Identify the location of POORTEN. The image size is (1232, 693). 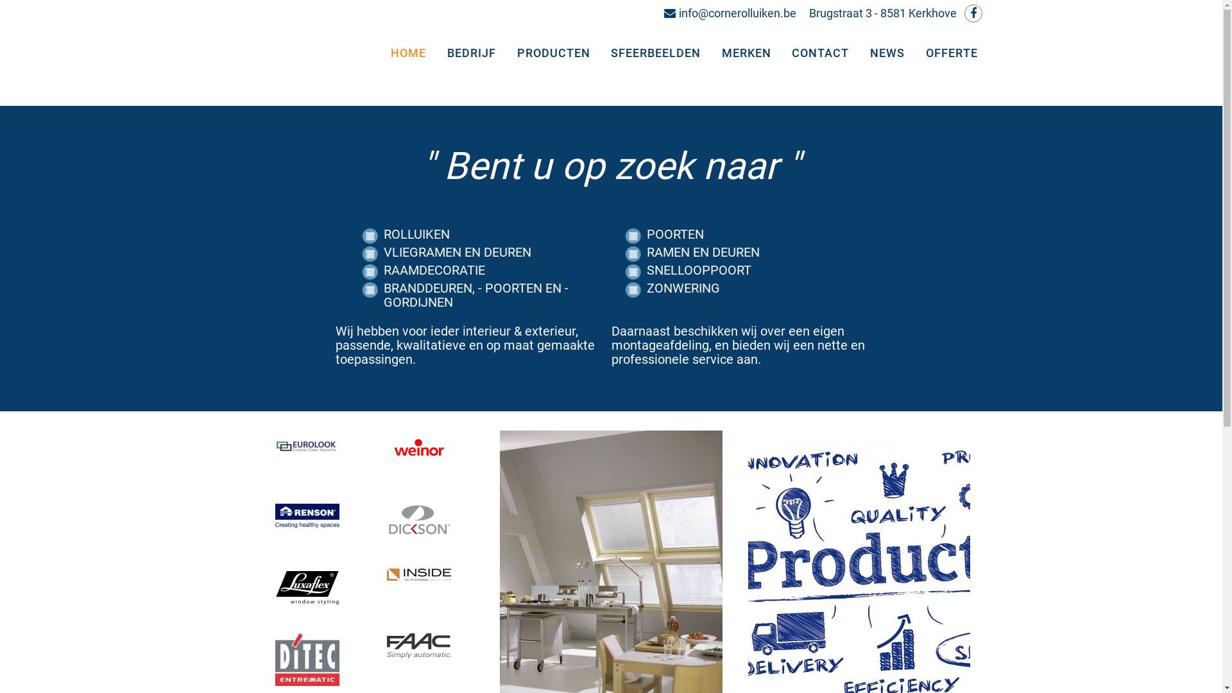
(752, 234).